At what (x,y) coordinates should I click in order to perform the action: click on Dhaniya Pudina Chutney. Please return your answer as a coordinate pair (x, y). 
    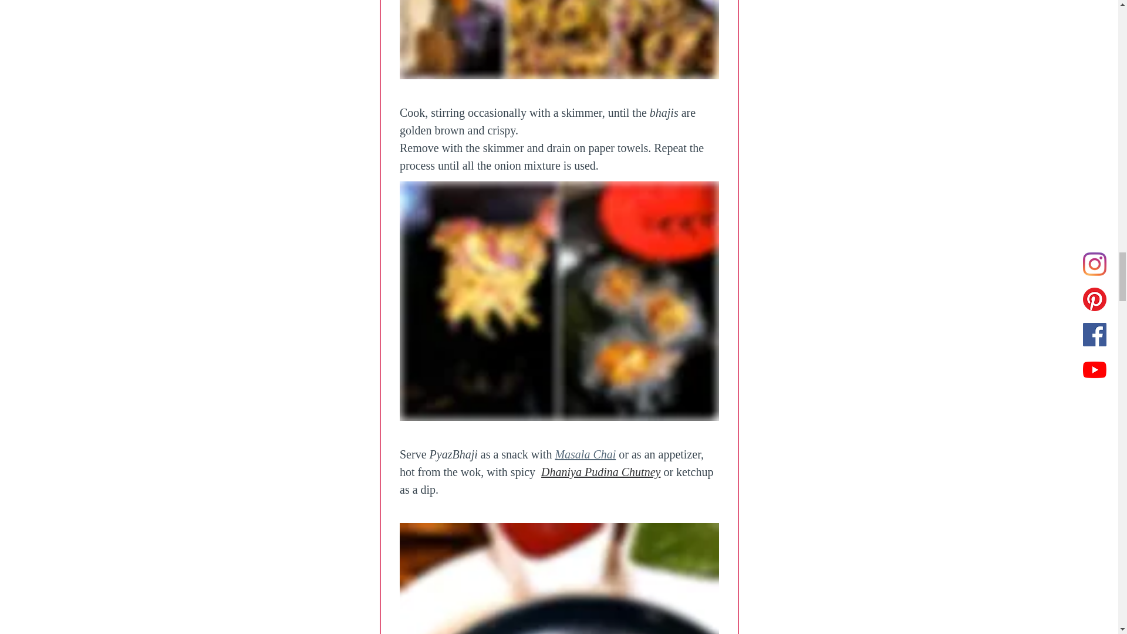
    Looking at the image, I should click on (600, 472).